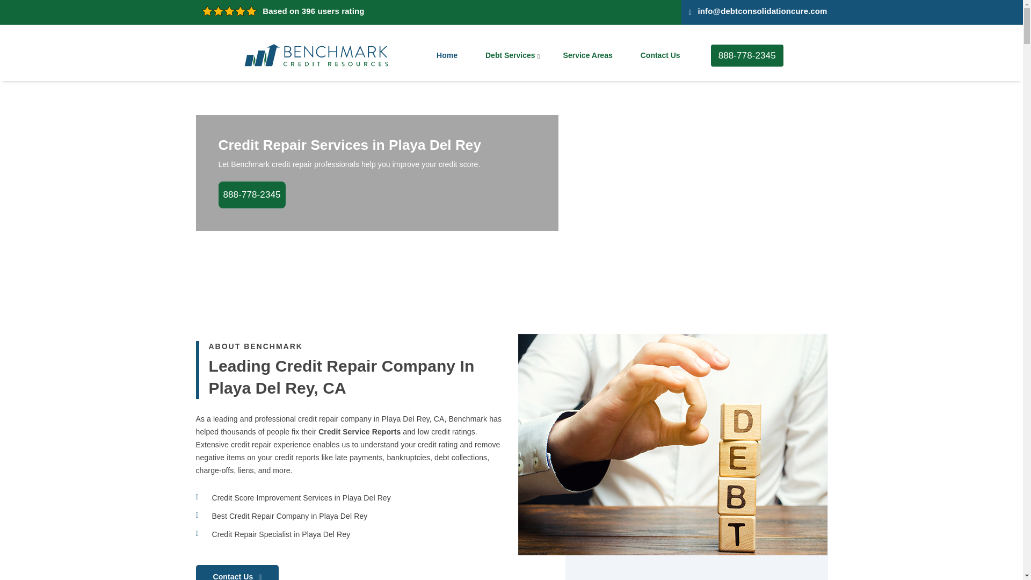 This screenshot has width=1031, height=580. What do you see at coordinates (747, 55) in the screenshot?
I see `888-778-2345` at bounding box center [747, 55].